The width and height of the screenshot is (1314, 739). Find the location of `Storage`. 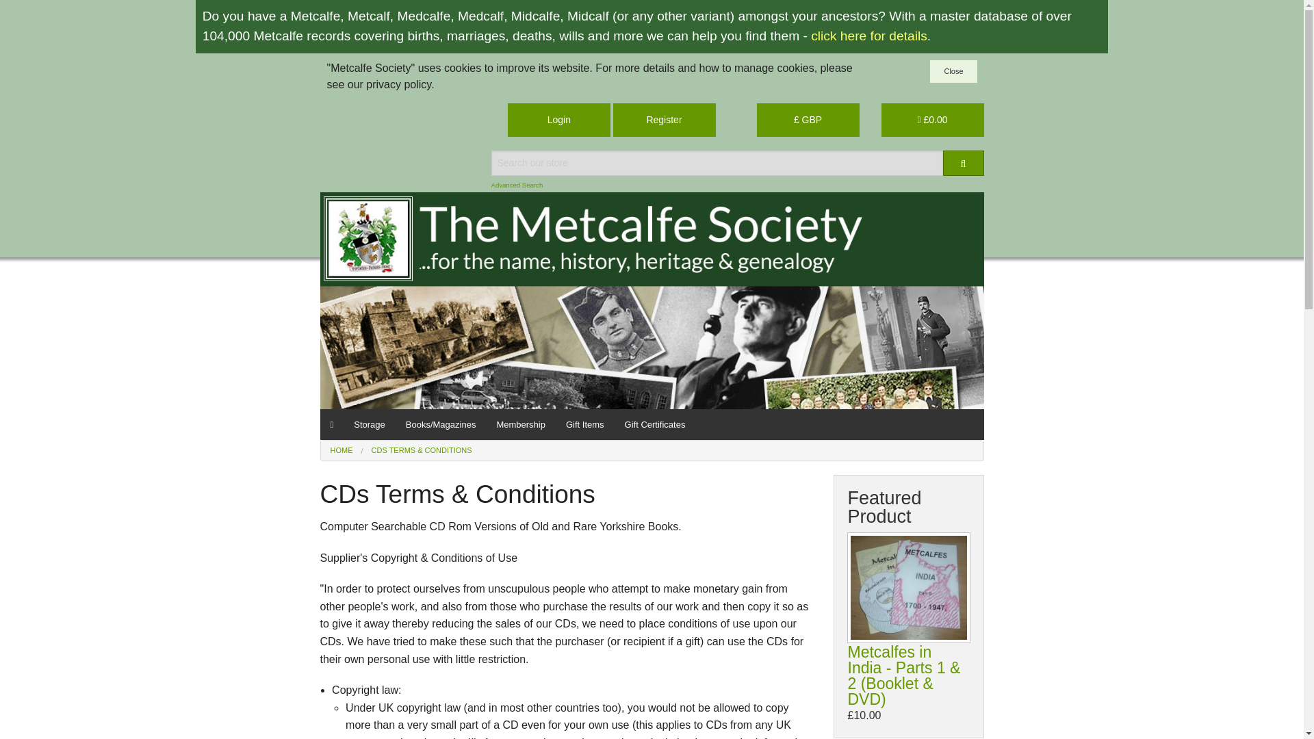

Storage is located at coordinates (369, 424).